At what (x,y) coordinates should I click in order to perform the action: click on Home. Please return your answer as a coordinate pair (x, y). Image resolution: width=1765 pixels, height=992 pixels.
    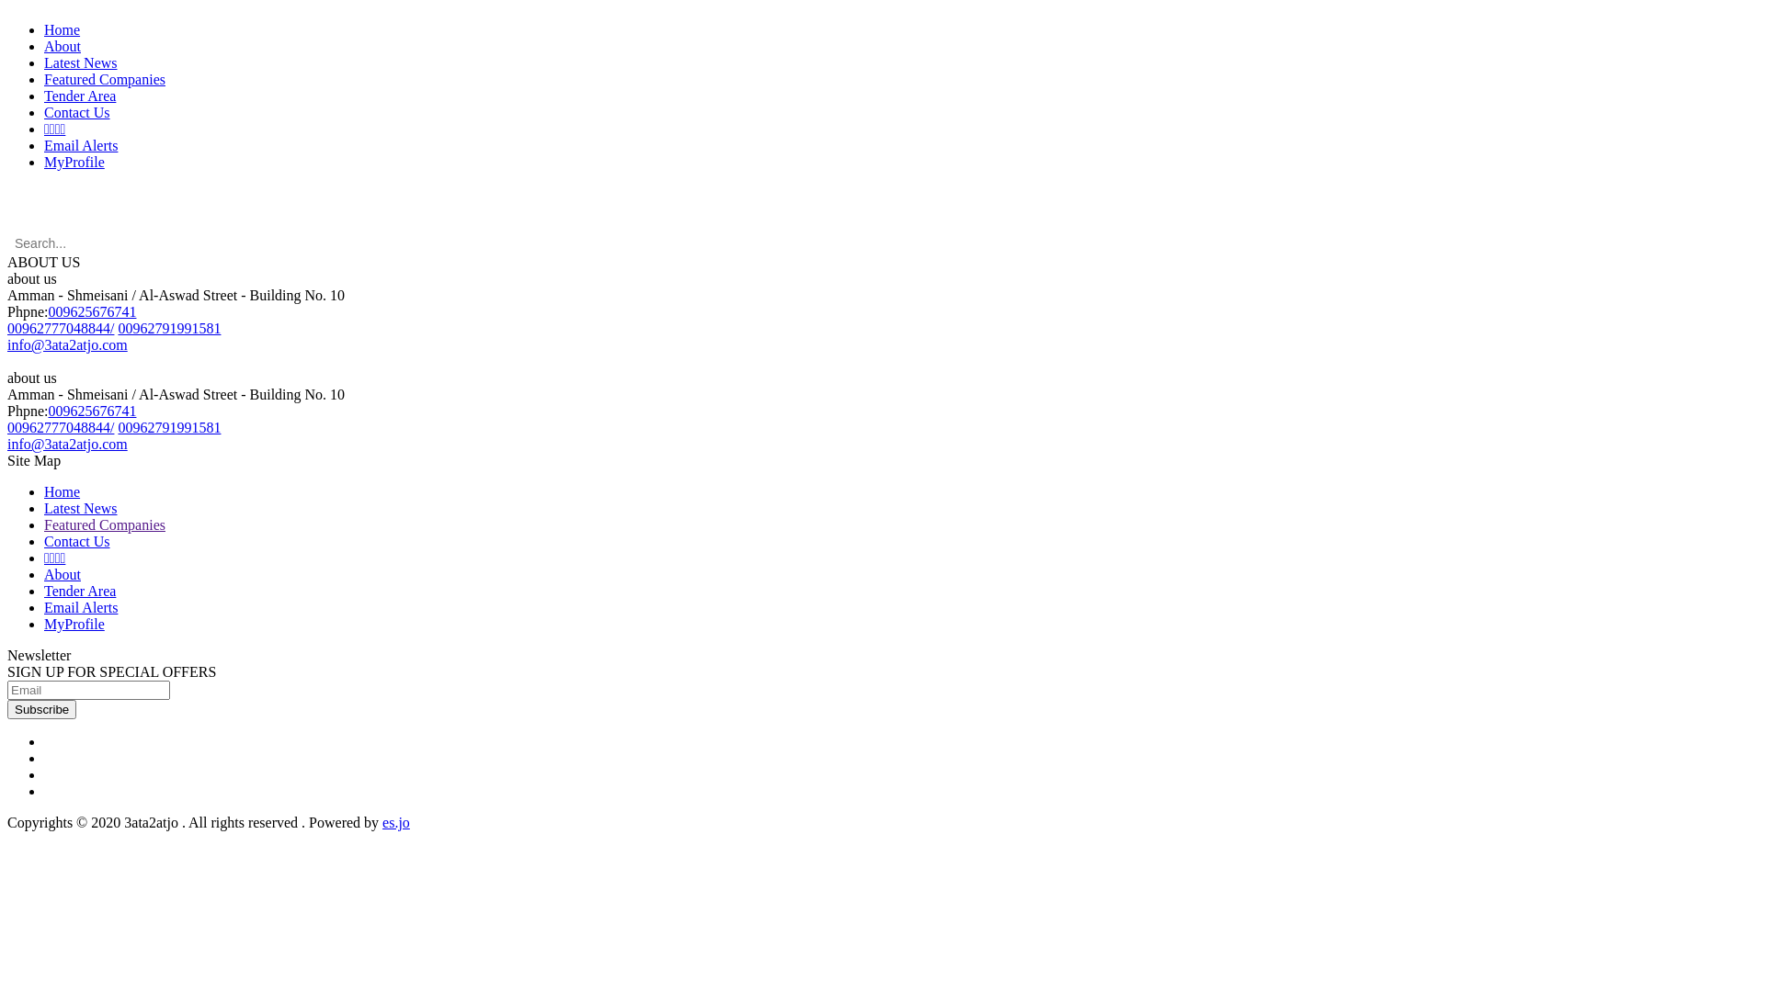
    Looking at the image, I should click on (63, 29).